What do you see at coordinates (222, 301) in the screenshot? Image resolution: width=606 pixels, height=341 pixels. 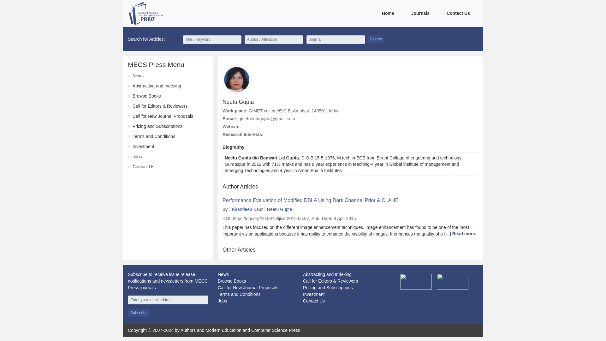 I see `Jobs` at bounding box center [222, 301].